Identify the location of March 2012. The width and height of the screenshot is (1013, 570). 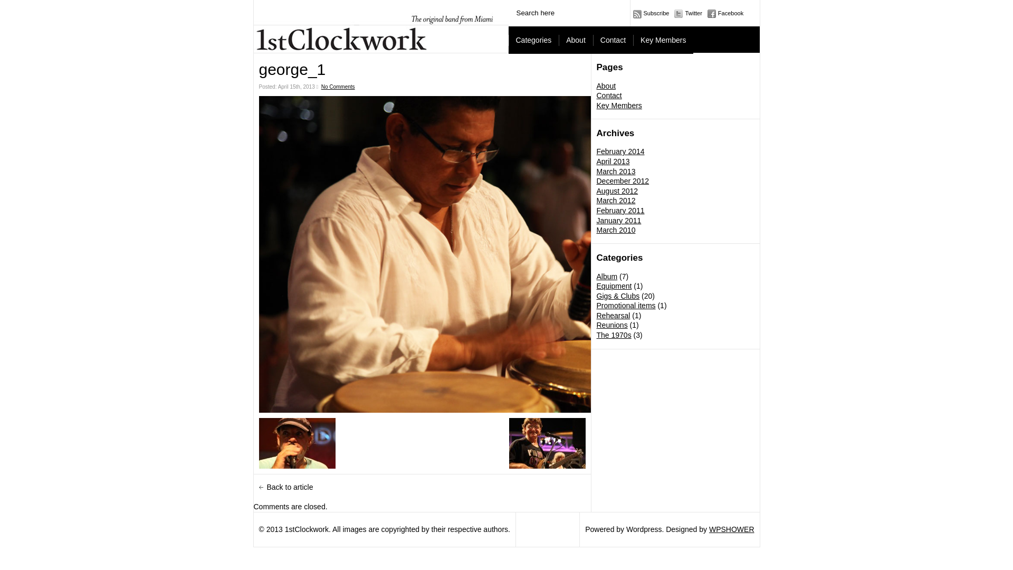
(616, 201).